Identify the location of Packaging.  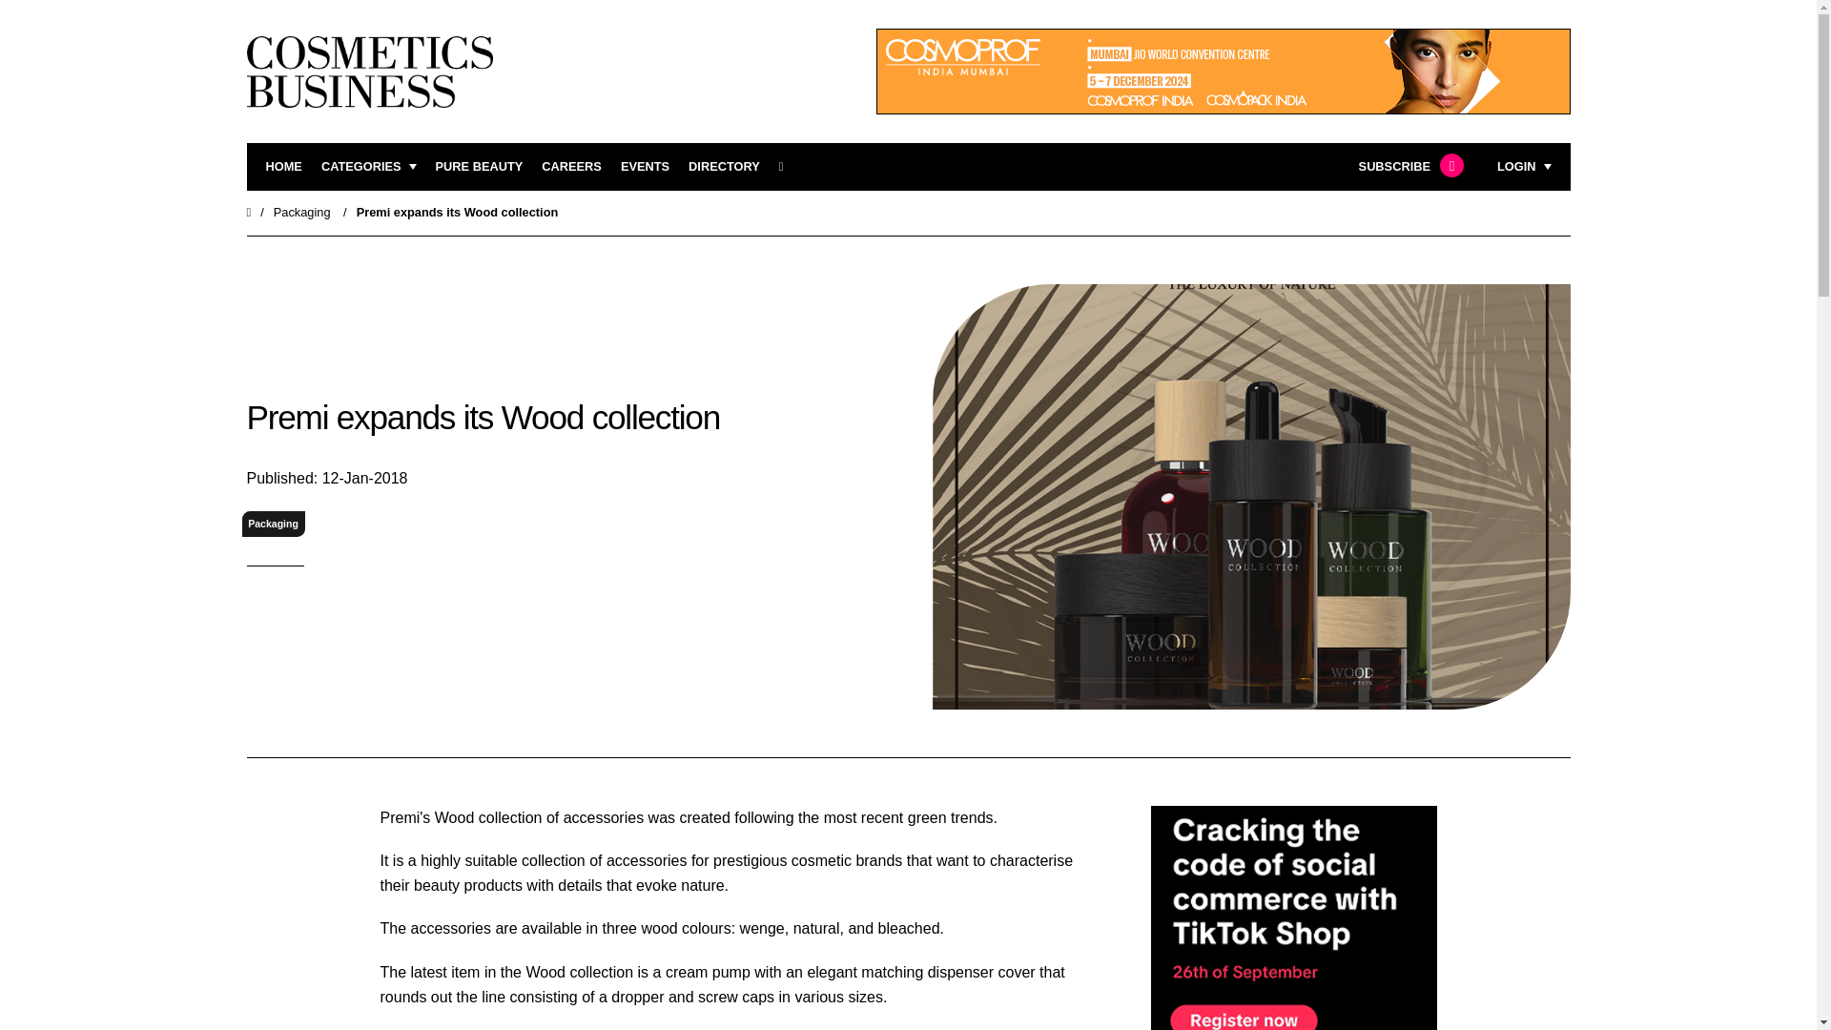
(301, 212).